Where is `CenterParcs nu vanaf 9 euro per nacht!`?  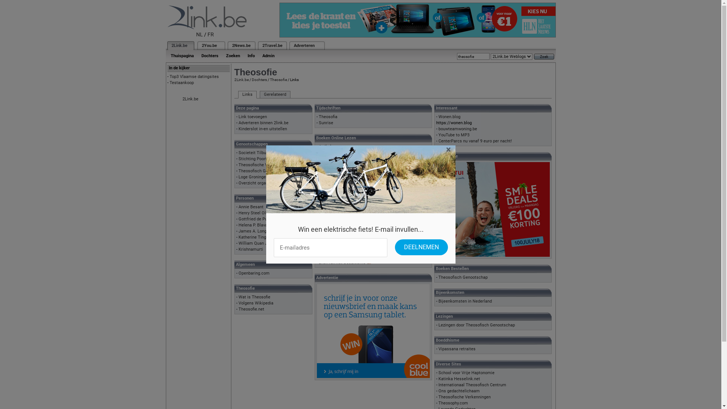
CenterParcs nu vanaf 9 euro per nacht! is located at coordinates (475, 141).